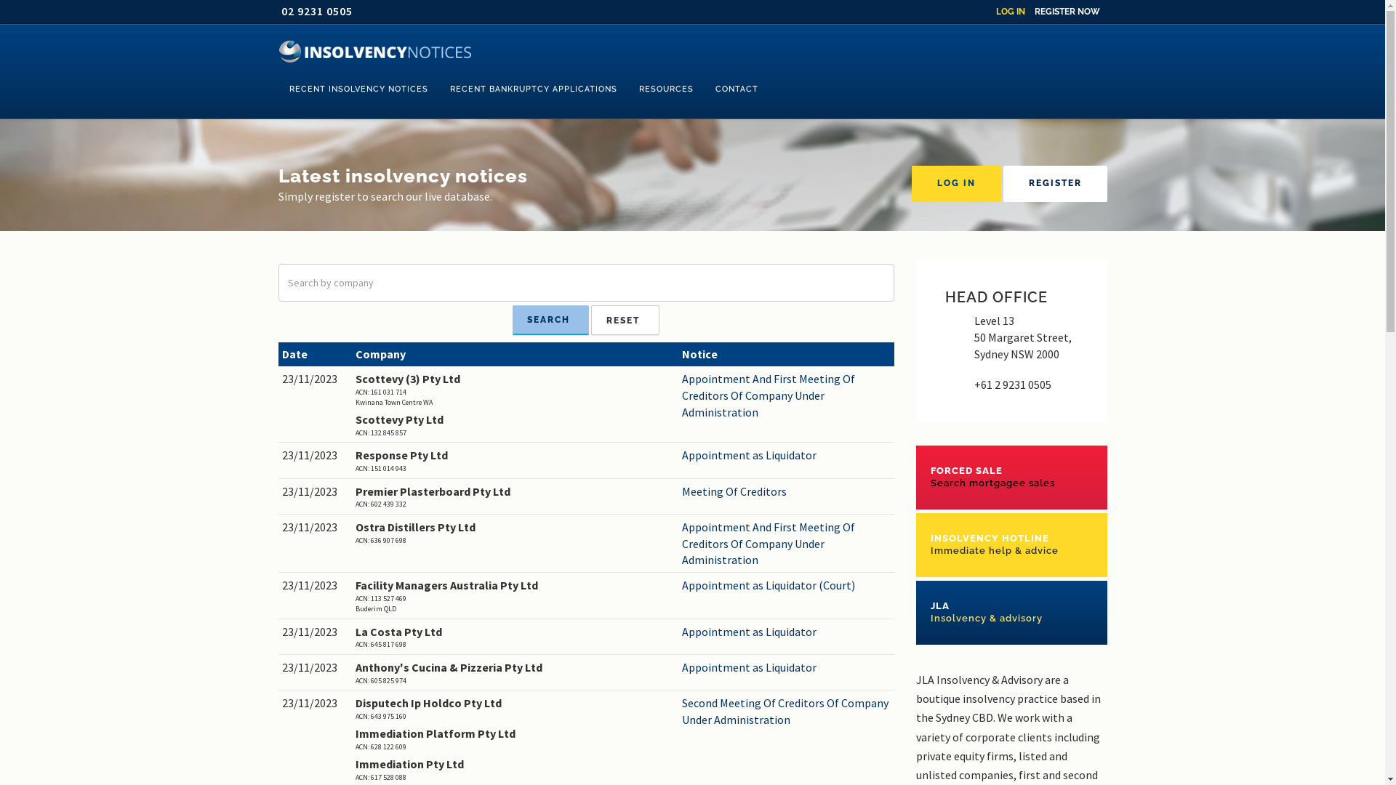 The image size is (1396, 785). I want to click on Meeting Of Creditors, so click(787, 491).